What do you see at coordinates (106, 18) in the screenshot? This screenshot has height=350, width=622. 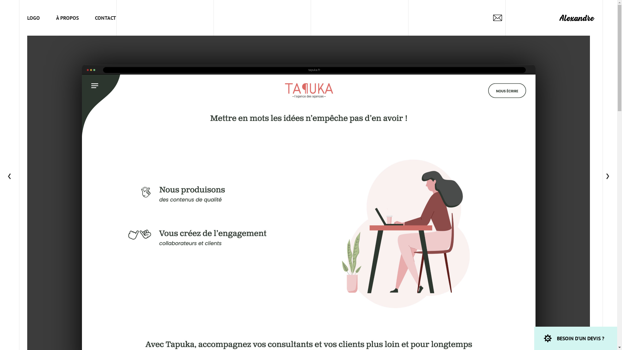 I see `CONTACT` at bounding box center [106, 18].